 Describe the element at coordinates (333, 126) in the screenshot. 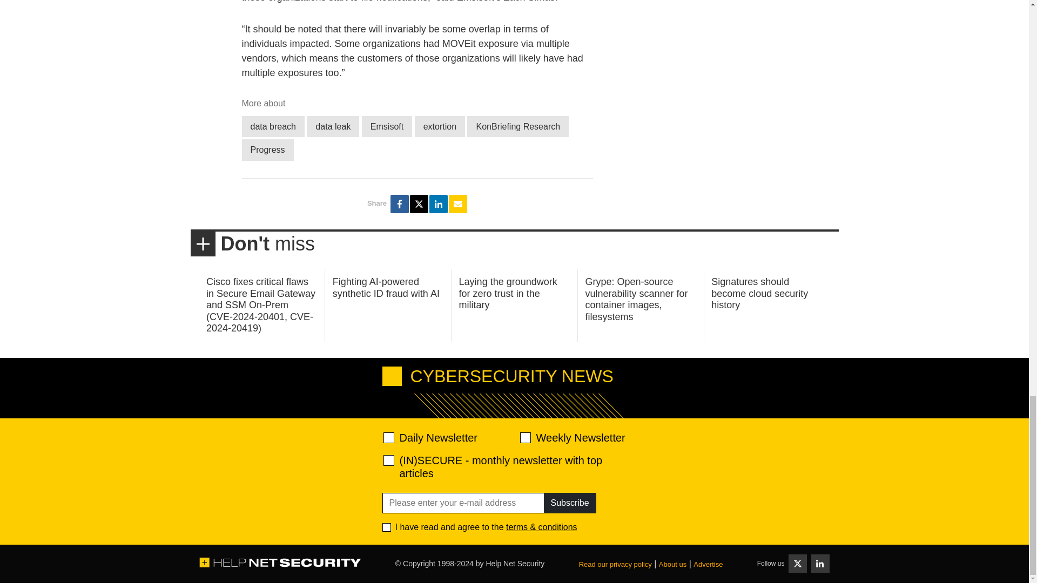

I see `data leak` at that location.